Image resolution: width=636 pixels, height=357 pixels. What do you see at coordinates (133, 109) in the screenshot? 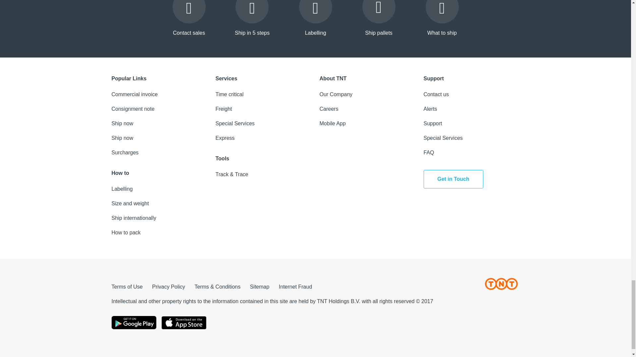
I see `Consignment note` at bounding box center [133, 109].